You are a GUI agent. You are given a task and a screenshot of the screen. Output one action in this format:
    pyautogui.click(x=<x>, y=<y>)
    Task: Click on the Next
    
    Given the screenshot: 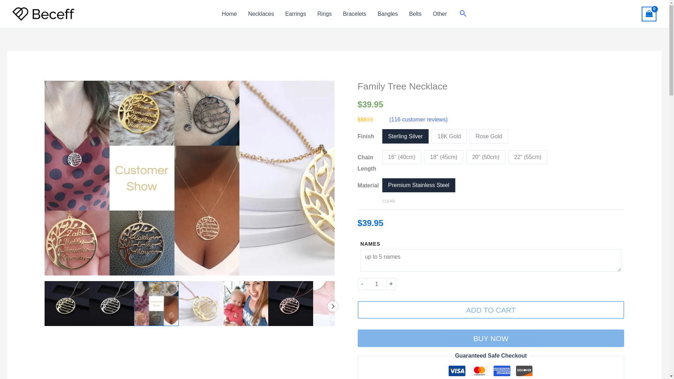 What is the action you would take?
    pyautogui.click(x=332, y=306)
    